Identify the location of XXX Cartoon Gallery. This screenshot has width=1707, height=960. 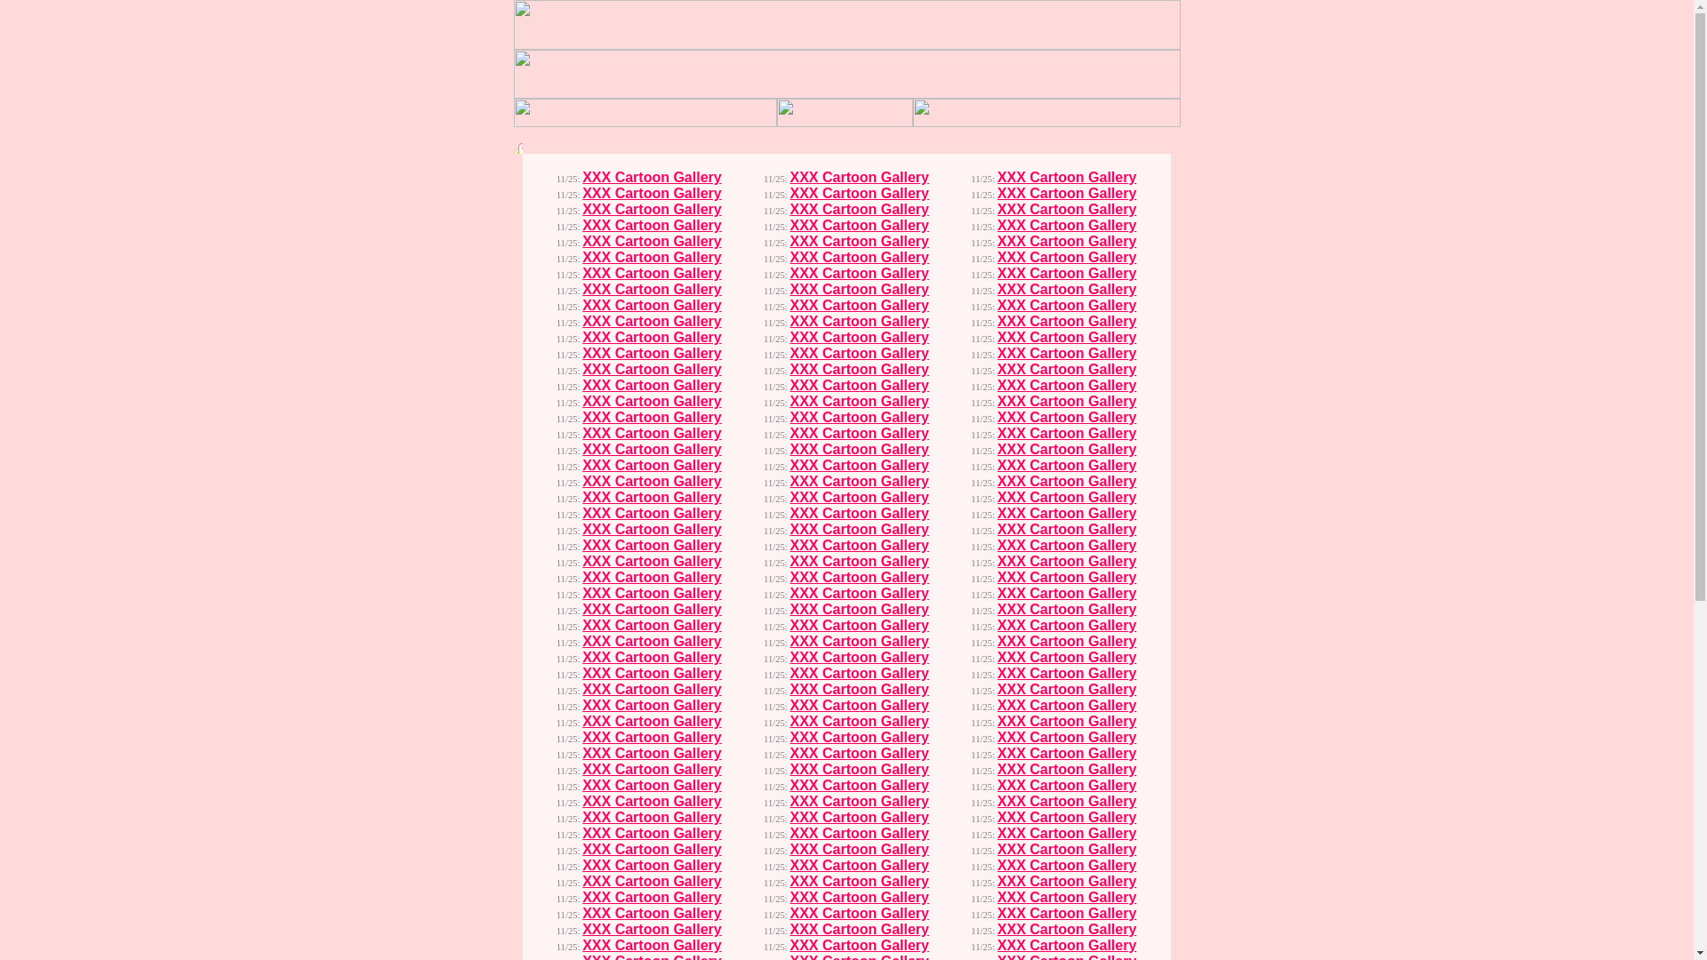
(859, 242).